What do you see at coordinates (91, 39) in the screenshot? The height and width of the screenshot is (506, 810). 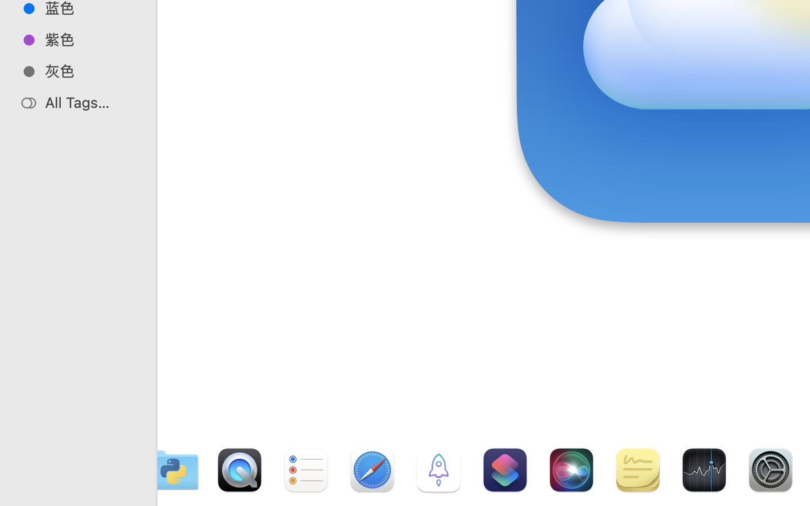 I see `紫色` at bounding box center [91, 39].